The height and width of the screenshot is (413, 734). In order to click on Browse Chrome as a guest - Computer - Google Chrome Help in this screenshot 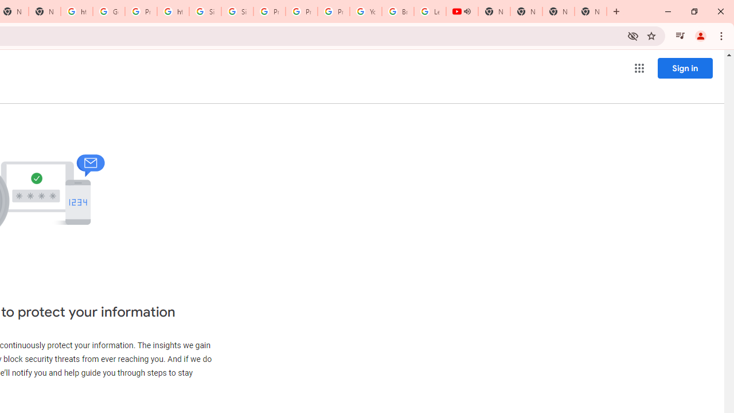, I will do `click(397, 11)`.